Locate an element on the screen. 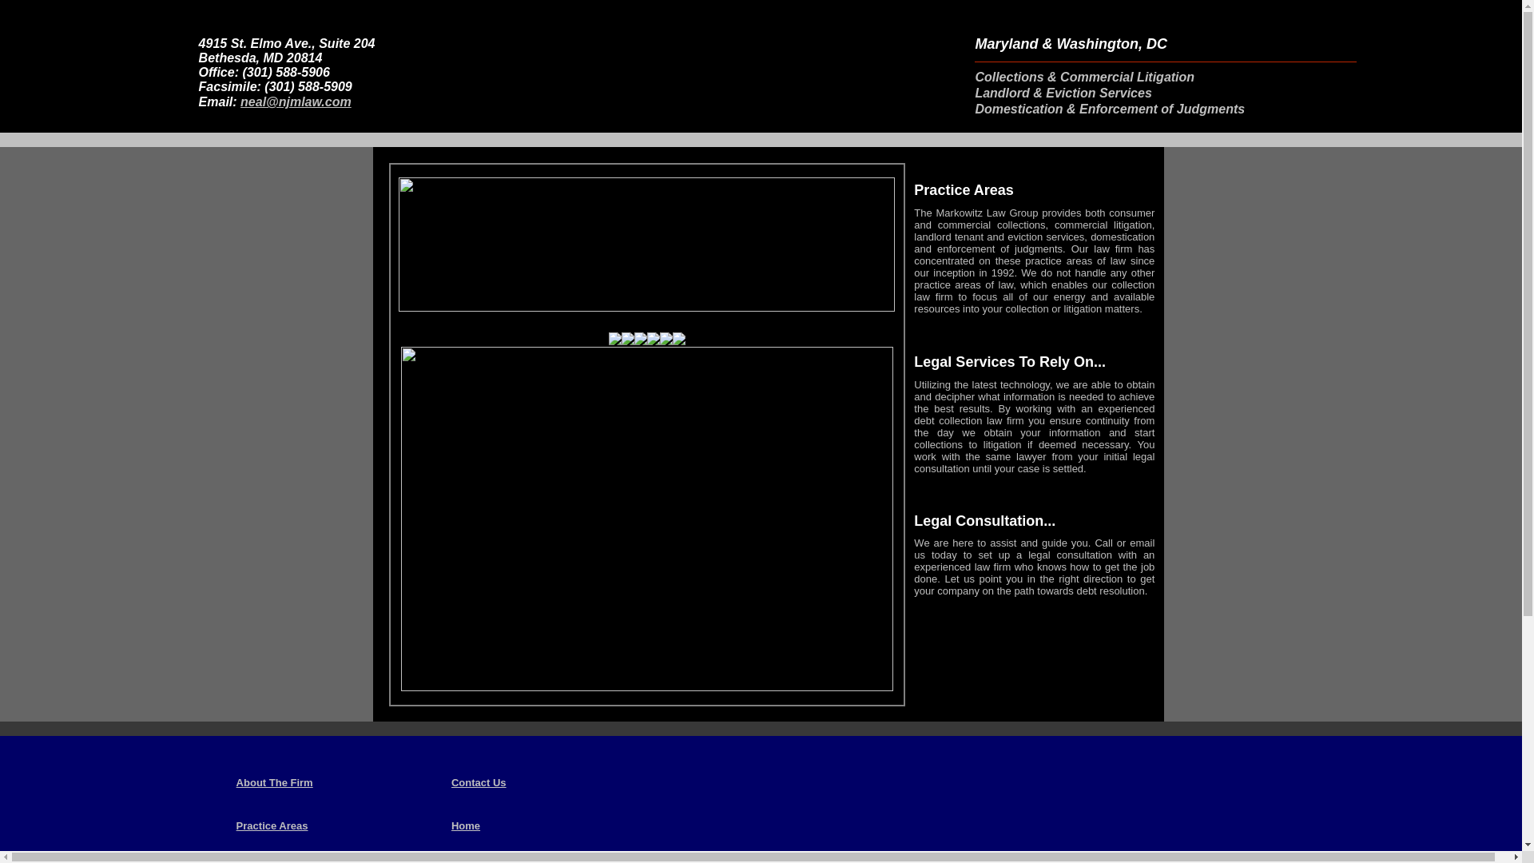 The width and height of the screenshot is (1534, 863). Home is located at coordinates (465, 825).